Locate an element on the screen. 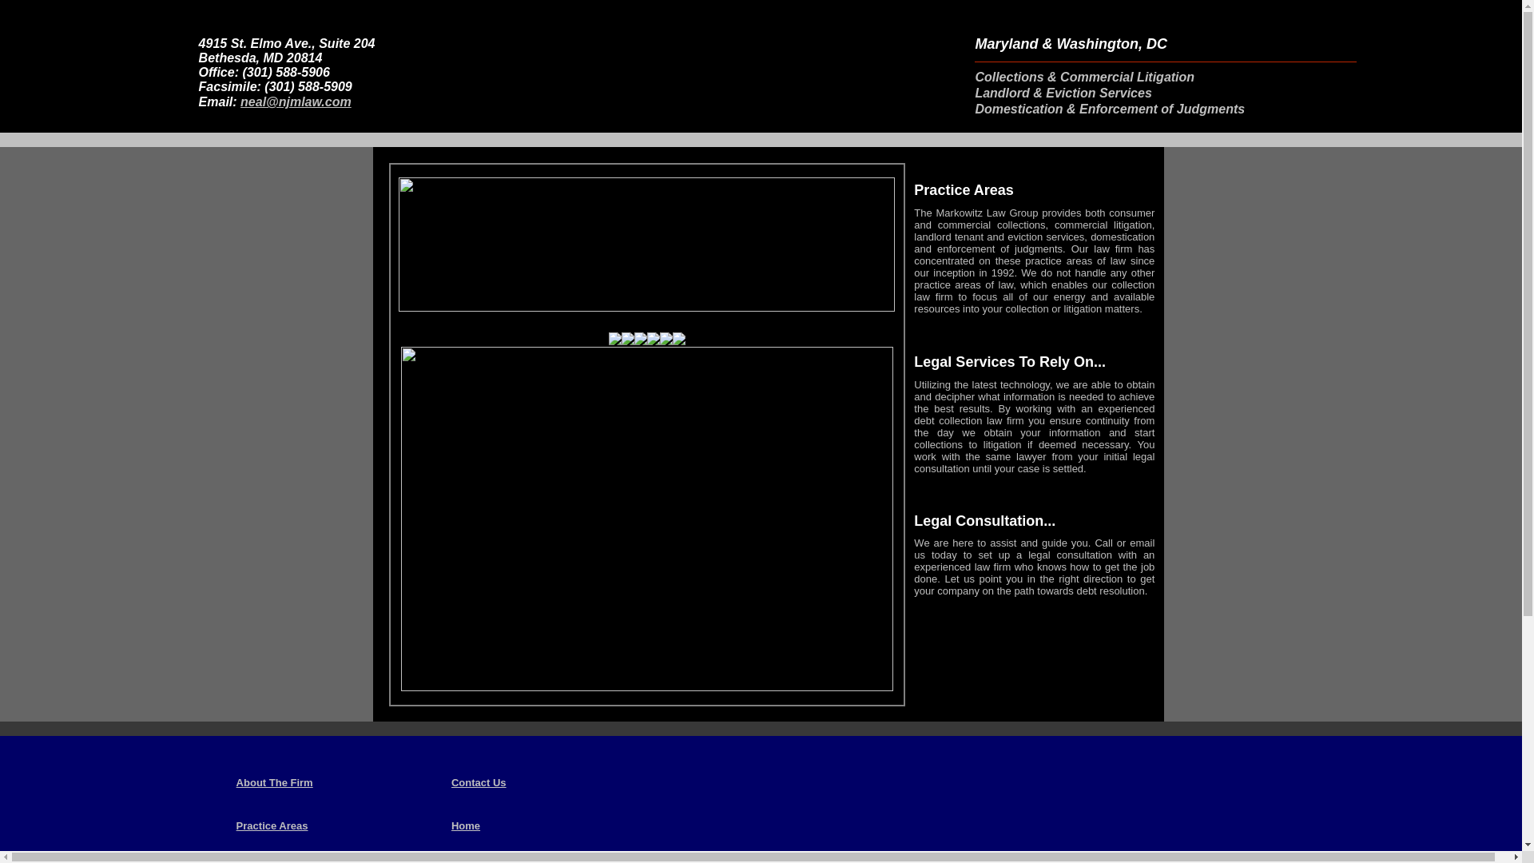 The width and height of the screenshot is (1534, 863). Home is located at coordinates (465, 825).